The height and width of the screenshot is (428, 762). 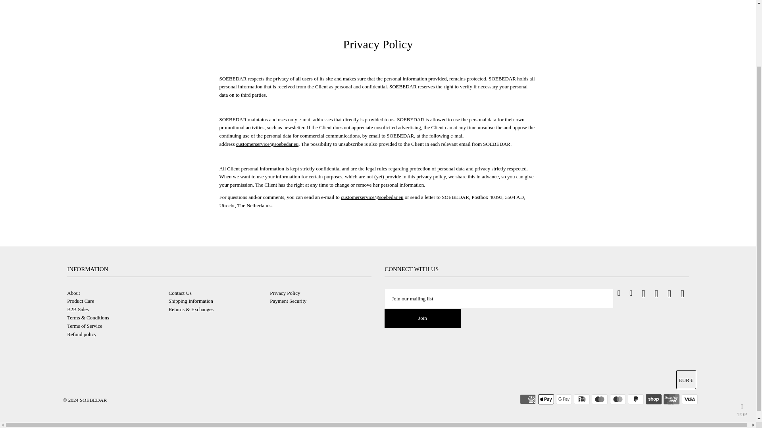 I want to click on Join, so click(x=423, y=318).